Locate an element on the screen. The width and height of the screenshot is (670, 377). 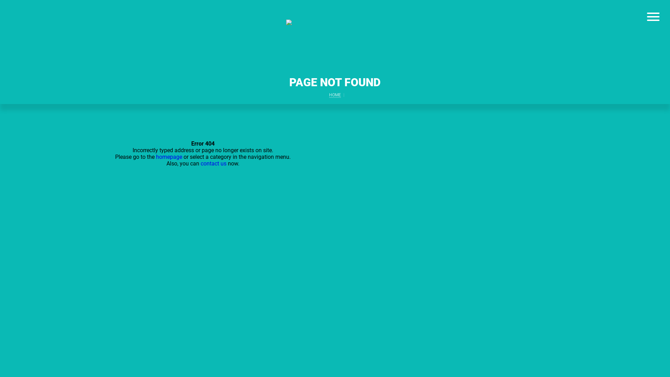
HOME is located at coordinates (335, 95).